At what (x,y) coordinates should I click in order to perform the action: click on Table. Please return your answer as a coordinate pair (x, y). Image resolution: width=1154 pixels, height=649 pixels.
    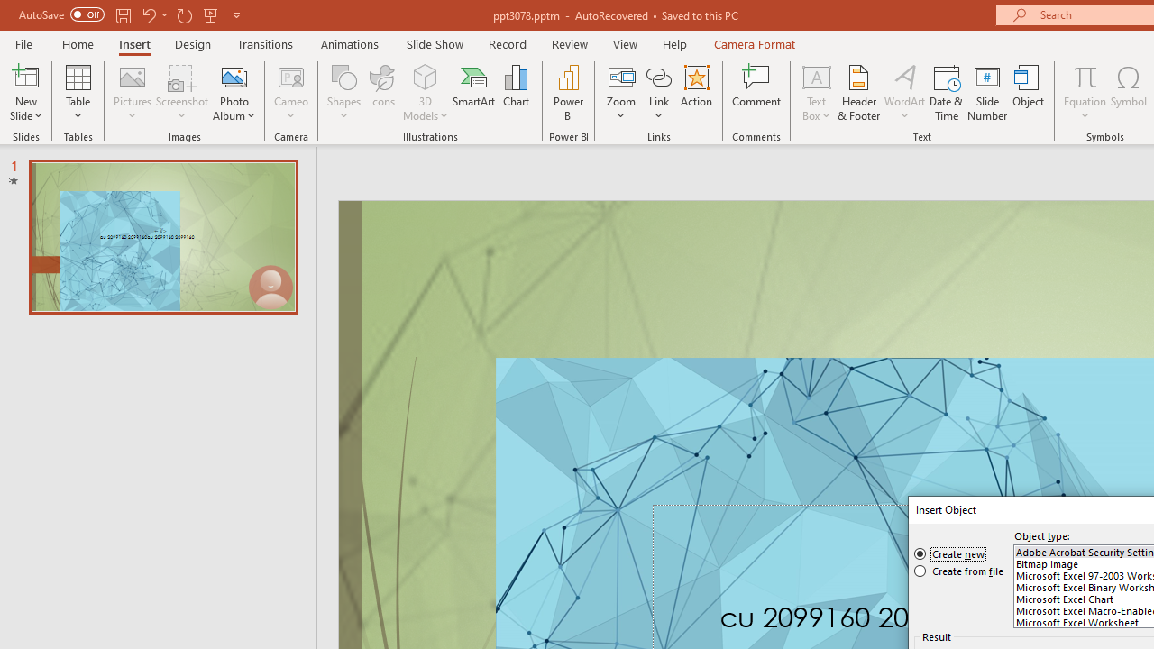
    Looking at the image, I should click on (78, 92).